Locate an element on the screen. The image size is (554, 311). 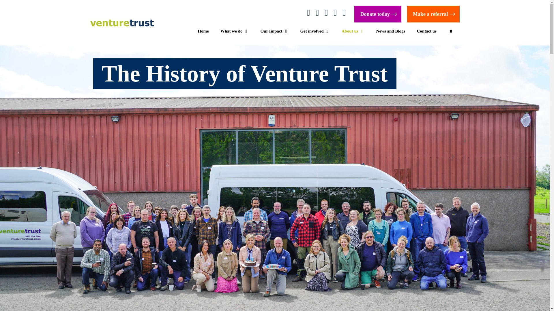
Our Impact is located at coordinates (274, 31).